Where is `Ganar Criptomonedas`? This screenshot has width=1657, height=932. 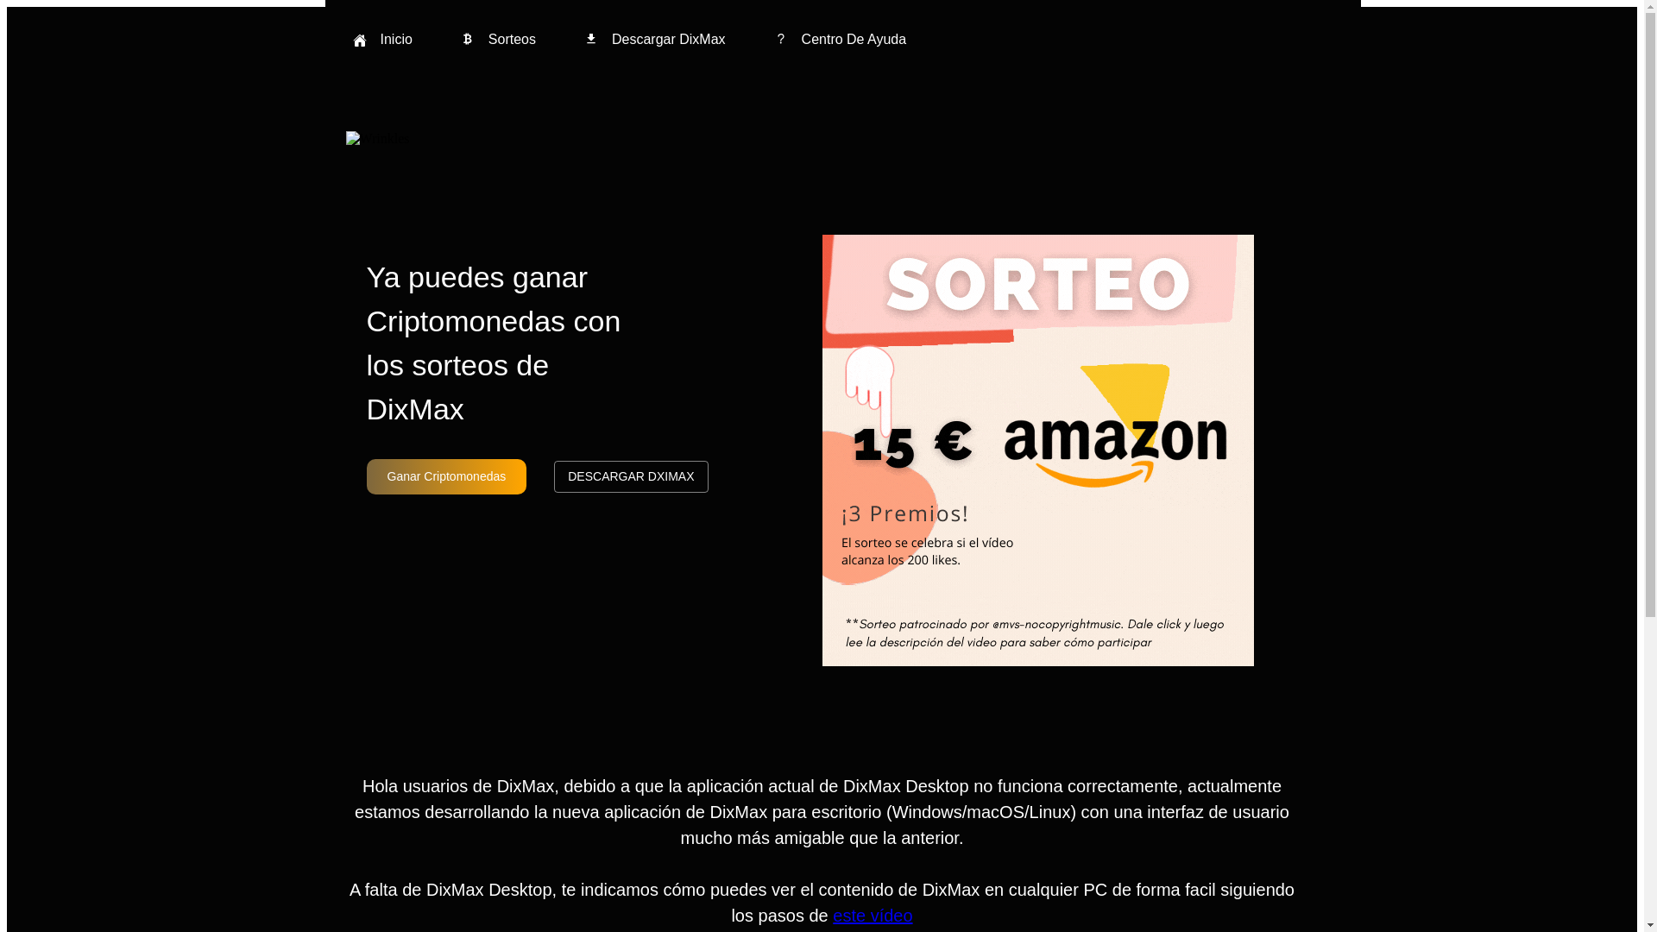 Ganar Criptomonedas is located at coordinates (446, 476).